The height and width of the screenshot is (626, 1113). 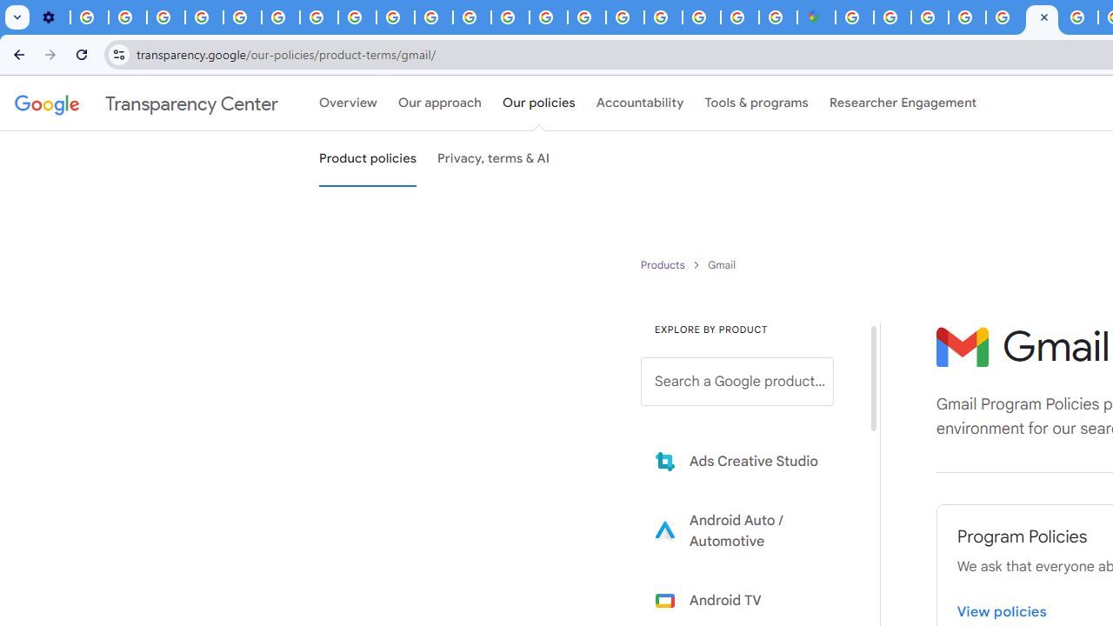 What do you see at coordinates (640, 103) in the screenshot?
I see `Accountability` at bounding box center [640, 103].